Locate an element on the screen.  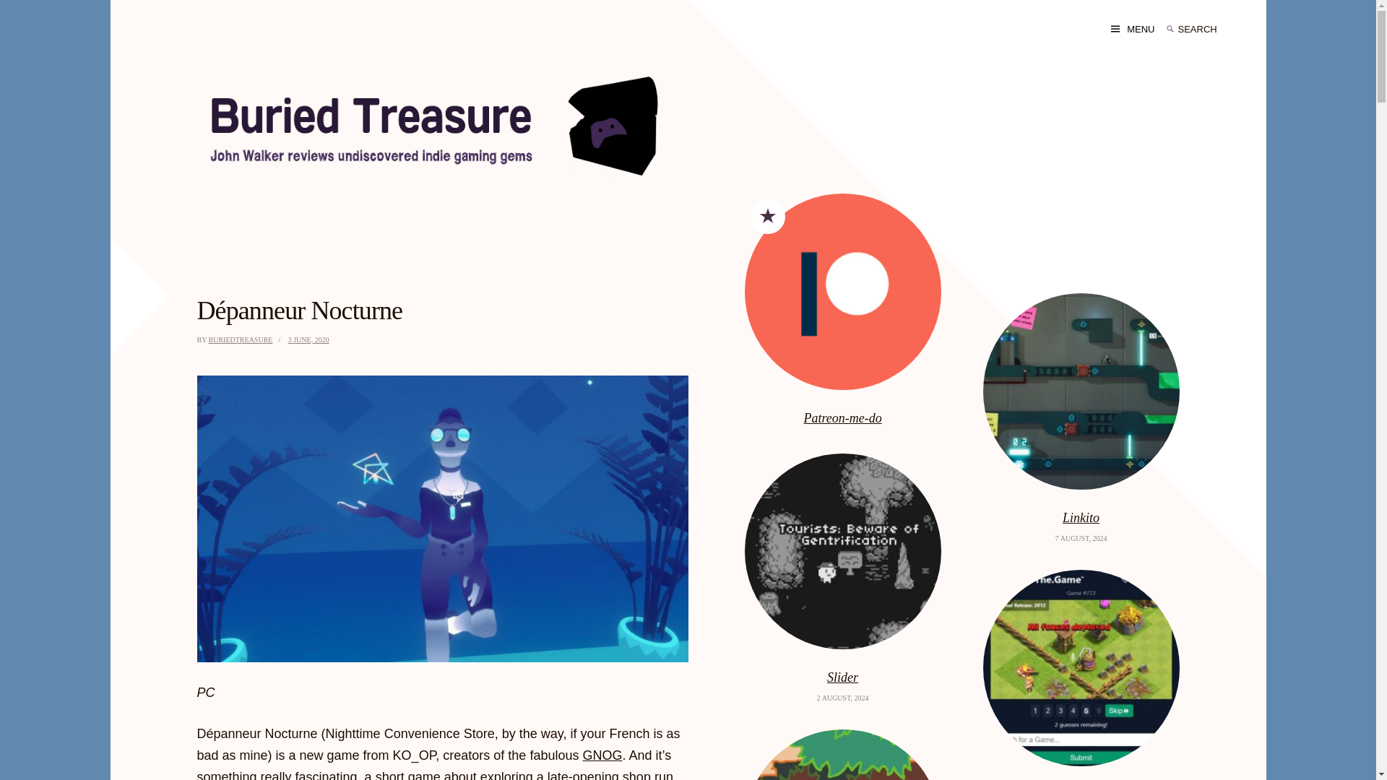
3 JUNE, 2020 is located at coordinates (309, 339).